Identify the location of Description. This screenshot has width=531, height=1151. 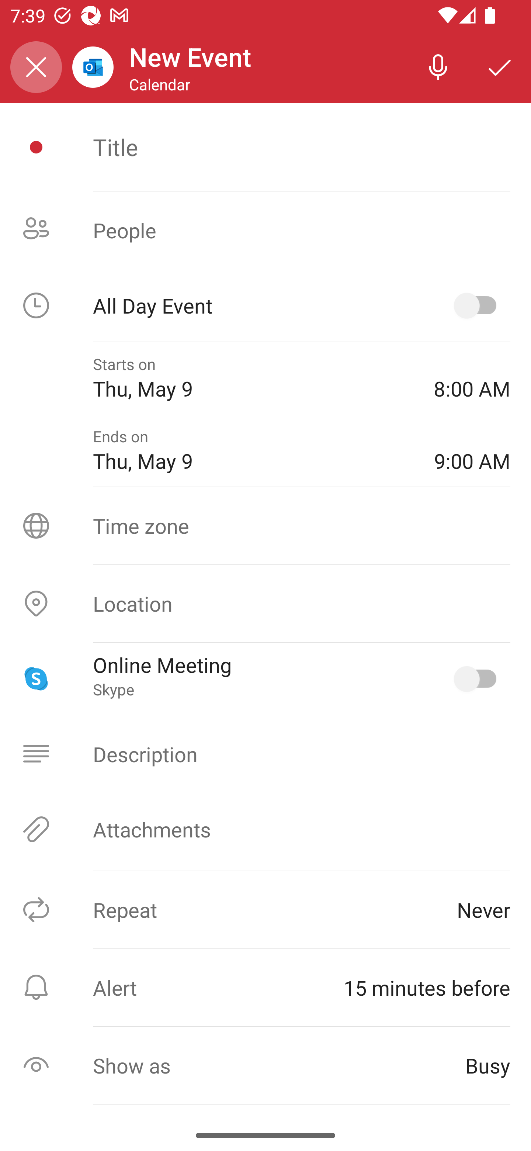
(265, 754).